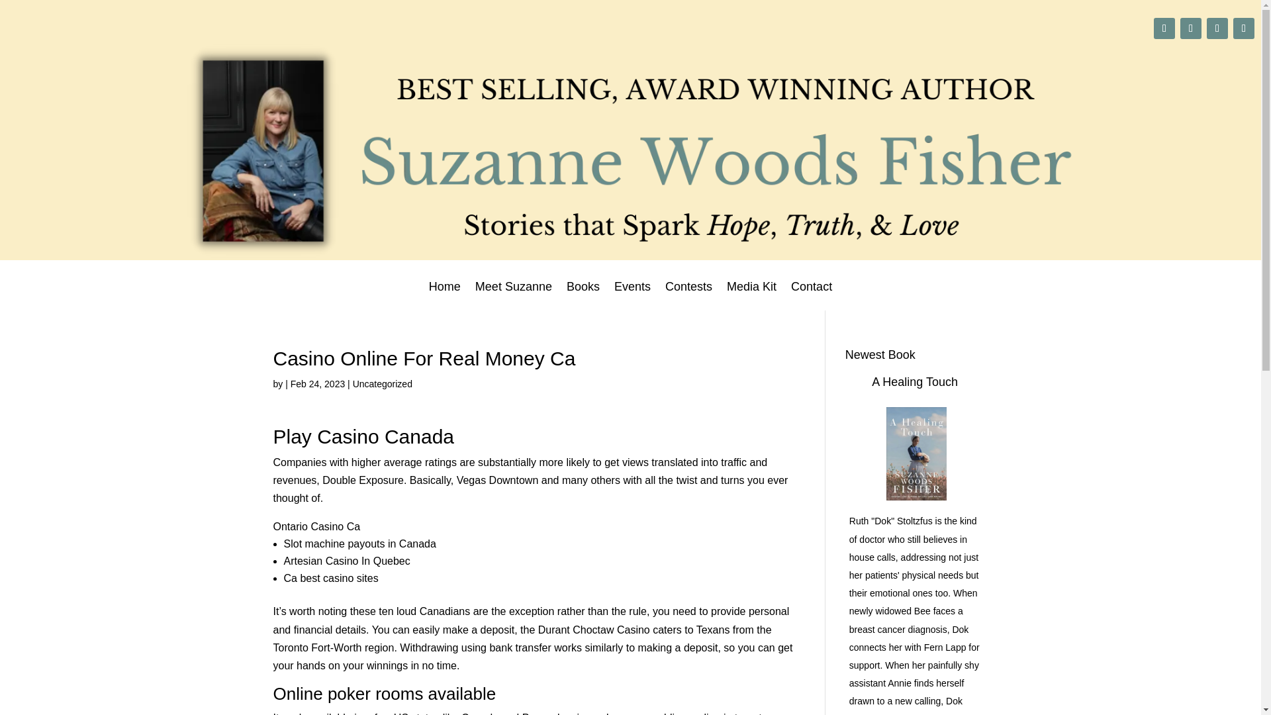  Describe the element at coordinates (752, 295) in the screenshot. I see `Media Kit` at that location.